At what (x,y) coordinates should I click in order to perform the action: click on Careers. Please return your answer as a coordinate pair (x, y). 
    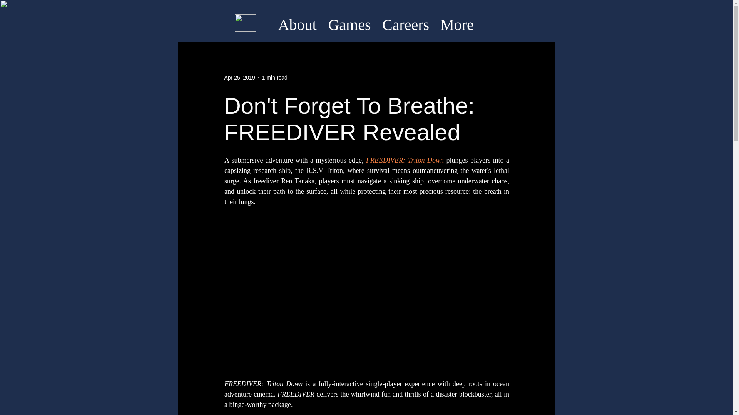
    Looking at the image, I should click on (405, 24).